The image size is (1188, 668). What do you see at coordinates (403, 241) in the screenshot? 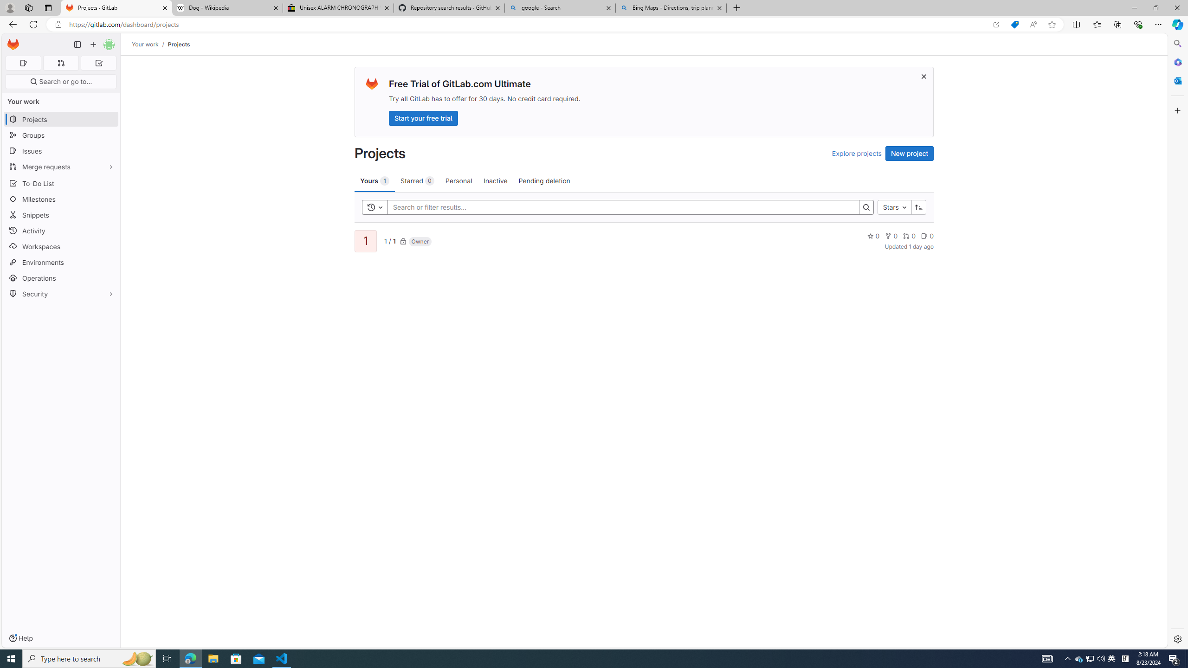
I see `Class: s16` at bounding box center [403, 241].